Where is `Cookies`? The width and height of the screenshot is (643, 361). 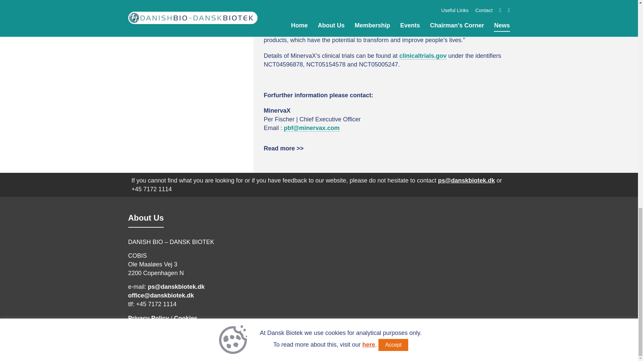
Cookies is located at coordinates (186, 318).